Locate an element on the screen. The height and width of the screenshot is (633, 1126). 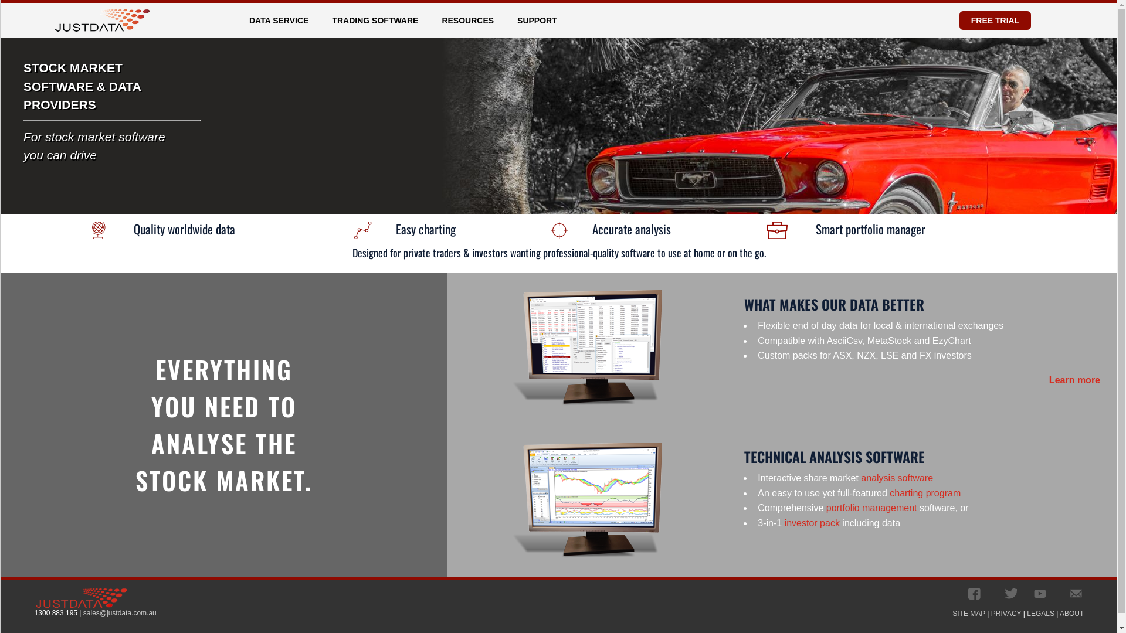
Charting & Analysis Software is located at coordinates (588, 501).